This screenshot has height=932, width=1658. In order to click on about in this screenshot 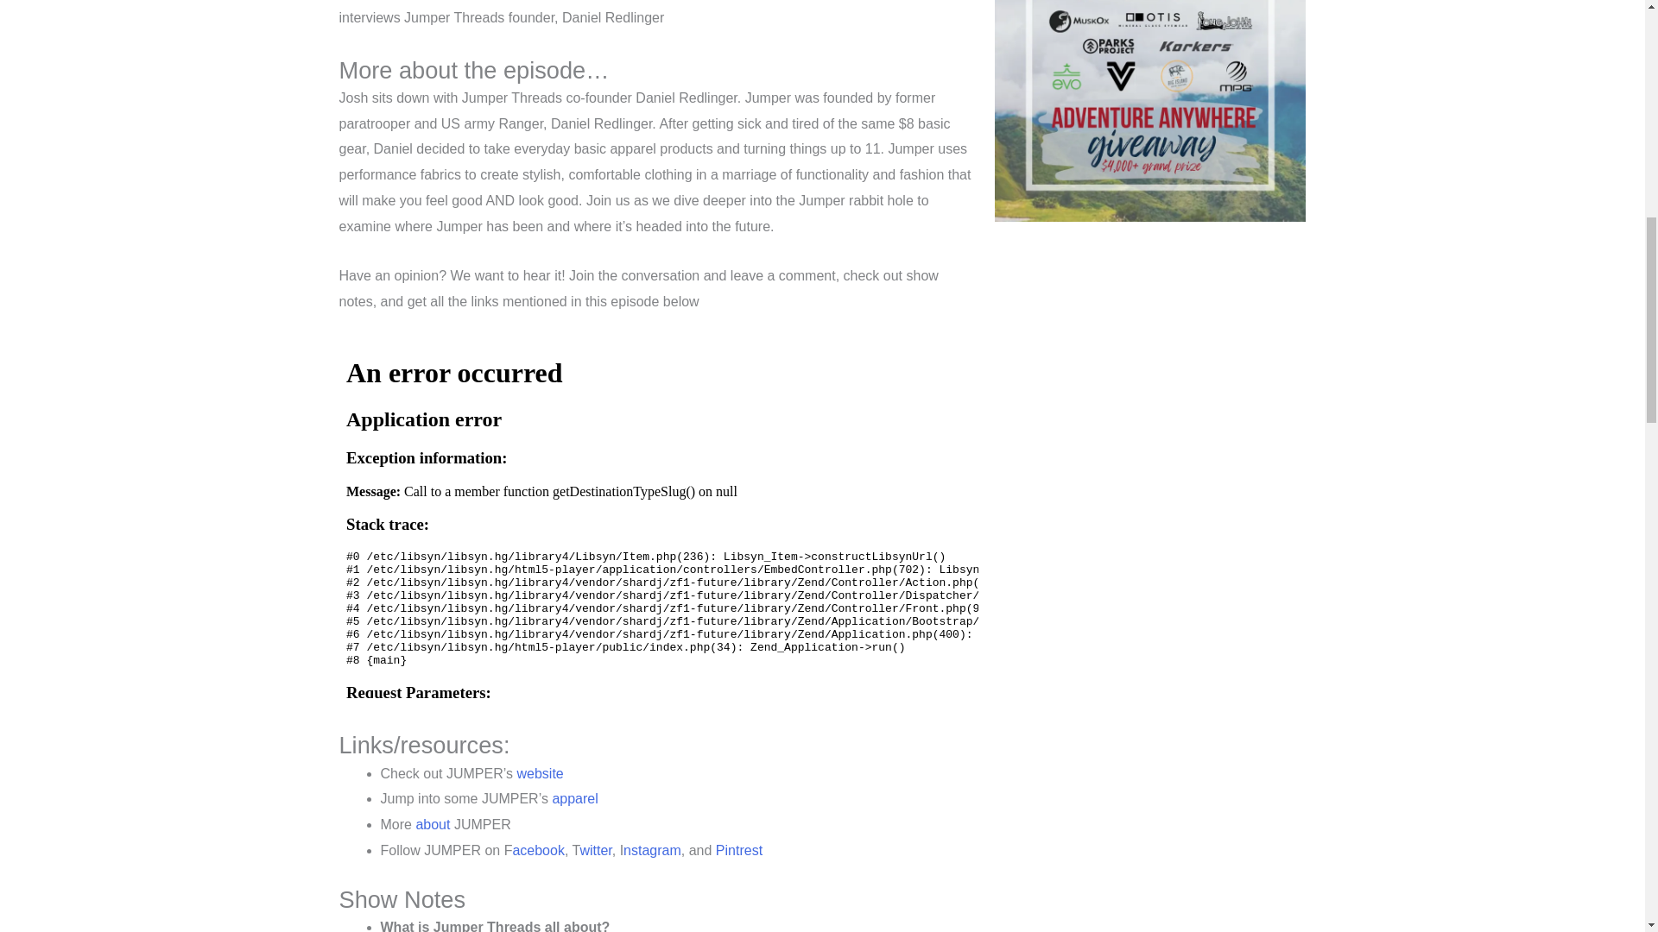, I will do `click(432, 825)`.